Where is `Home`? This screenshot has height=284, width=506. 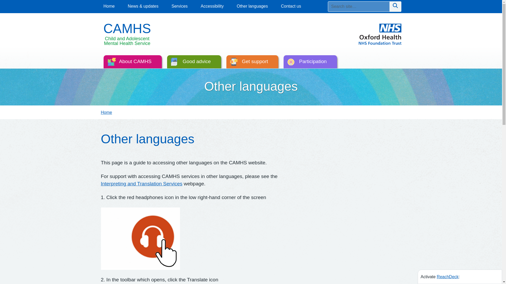 Home is located at coordinates (109, 6).